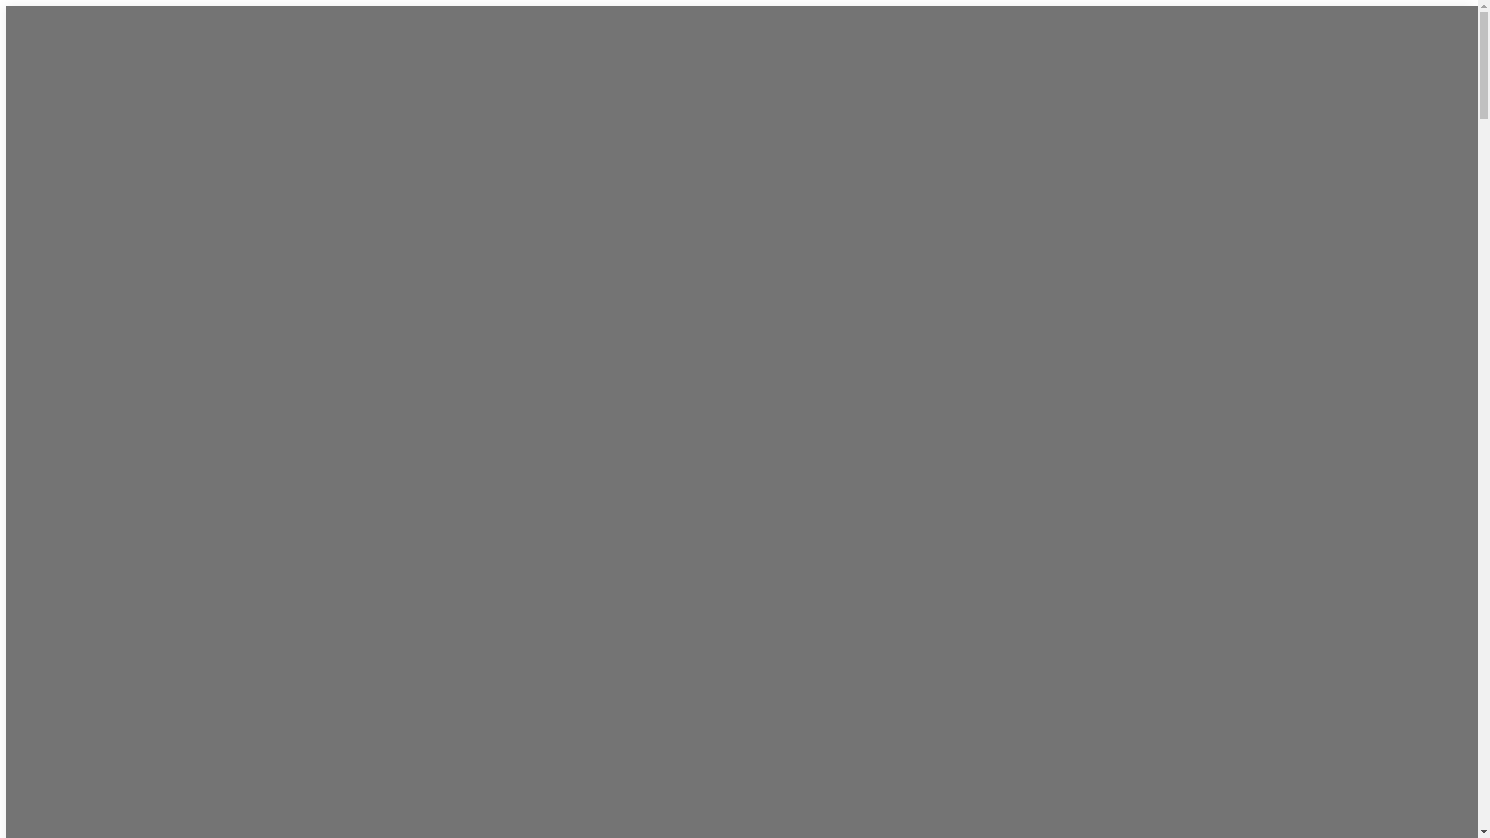 This screenshot has width=1490, height=838. What do you see at coordinates (677, 397) in the screenshot?
I see `Susan Hill` at bounding box center [677, 397].